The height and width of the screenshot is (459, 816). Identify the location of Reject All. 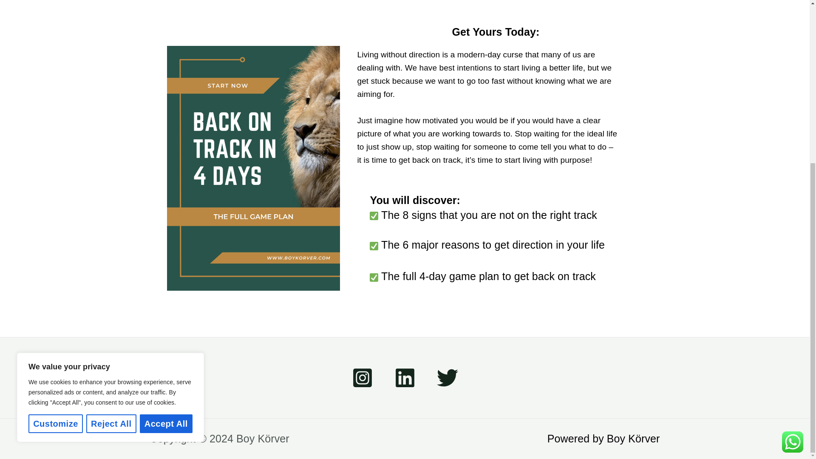
(111, 175).